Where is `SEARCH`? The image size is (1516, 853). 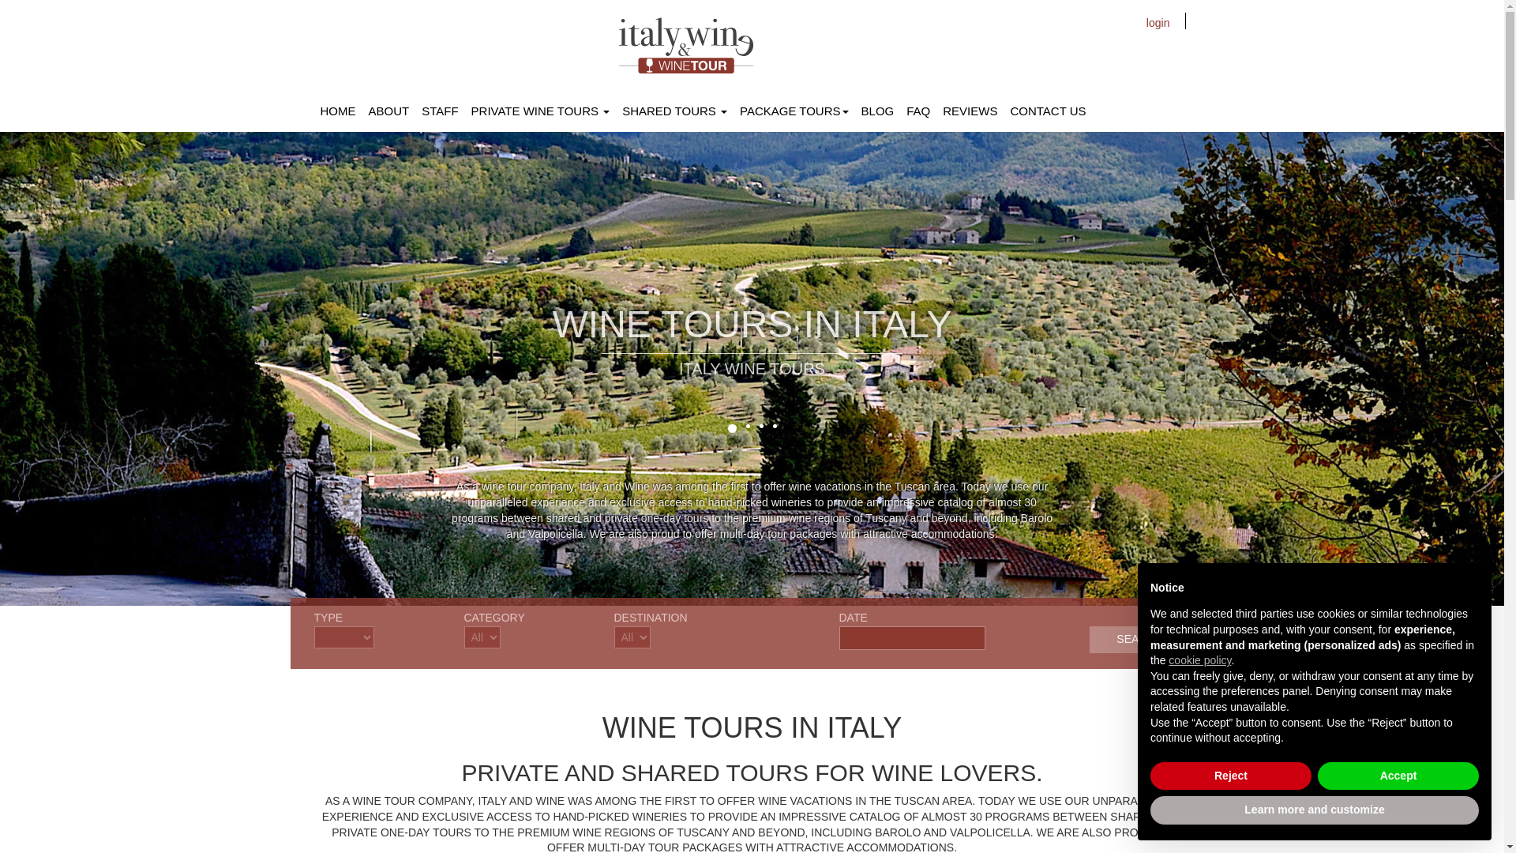
SEARCH is located at coordinates (1140, 640).